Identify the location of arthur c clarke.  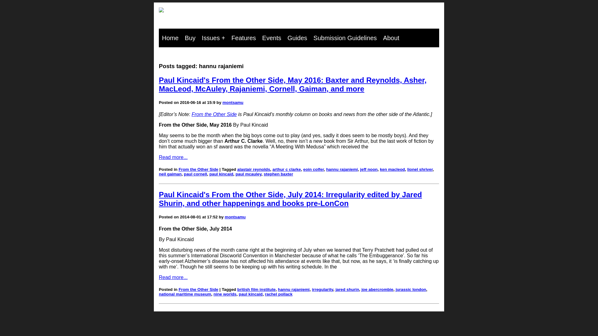
(287, 169).